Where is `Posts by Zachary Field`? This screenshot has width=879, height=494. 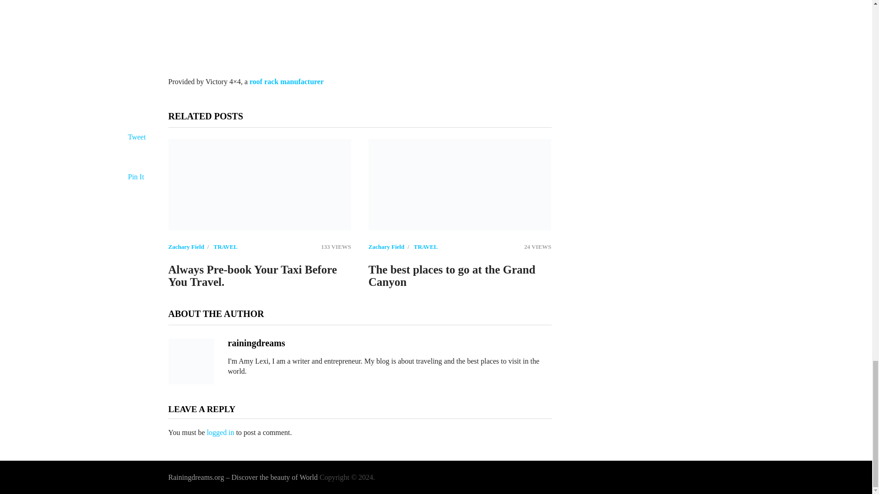 Posts by Zachary Field is located at coordinates (186, 247).